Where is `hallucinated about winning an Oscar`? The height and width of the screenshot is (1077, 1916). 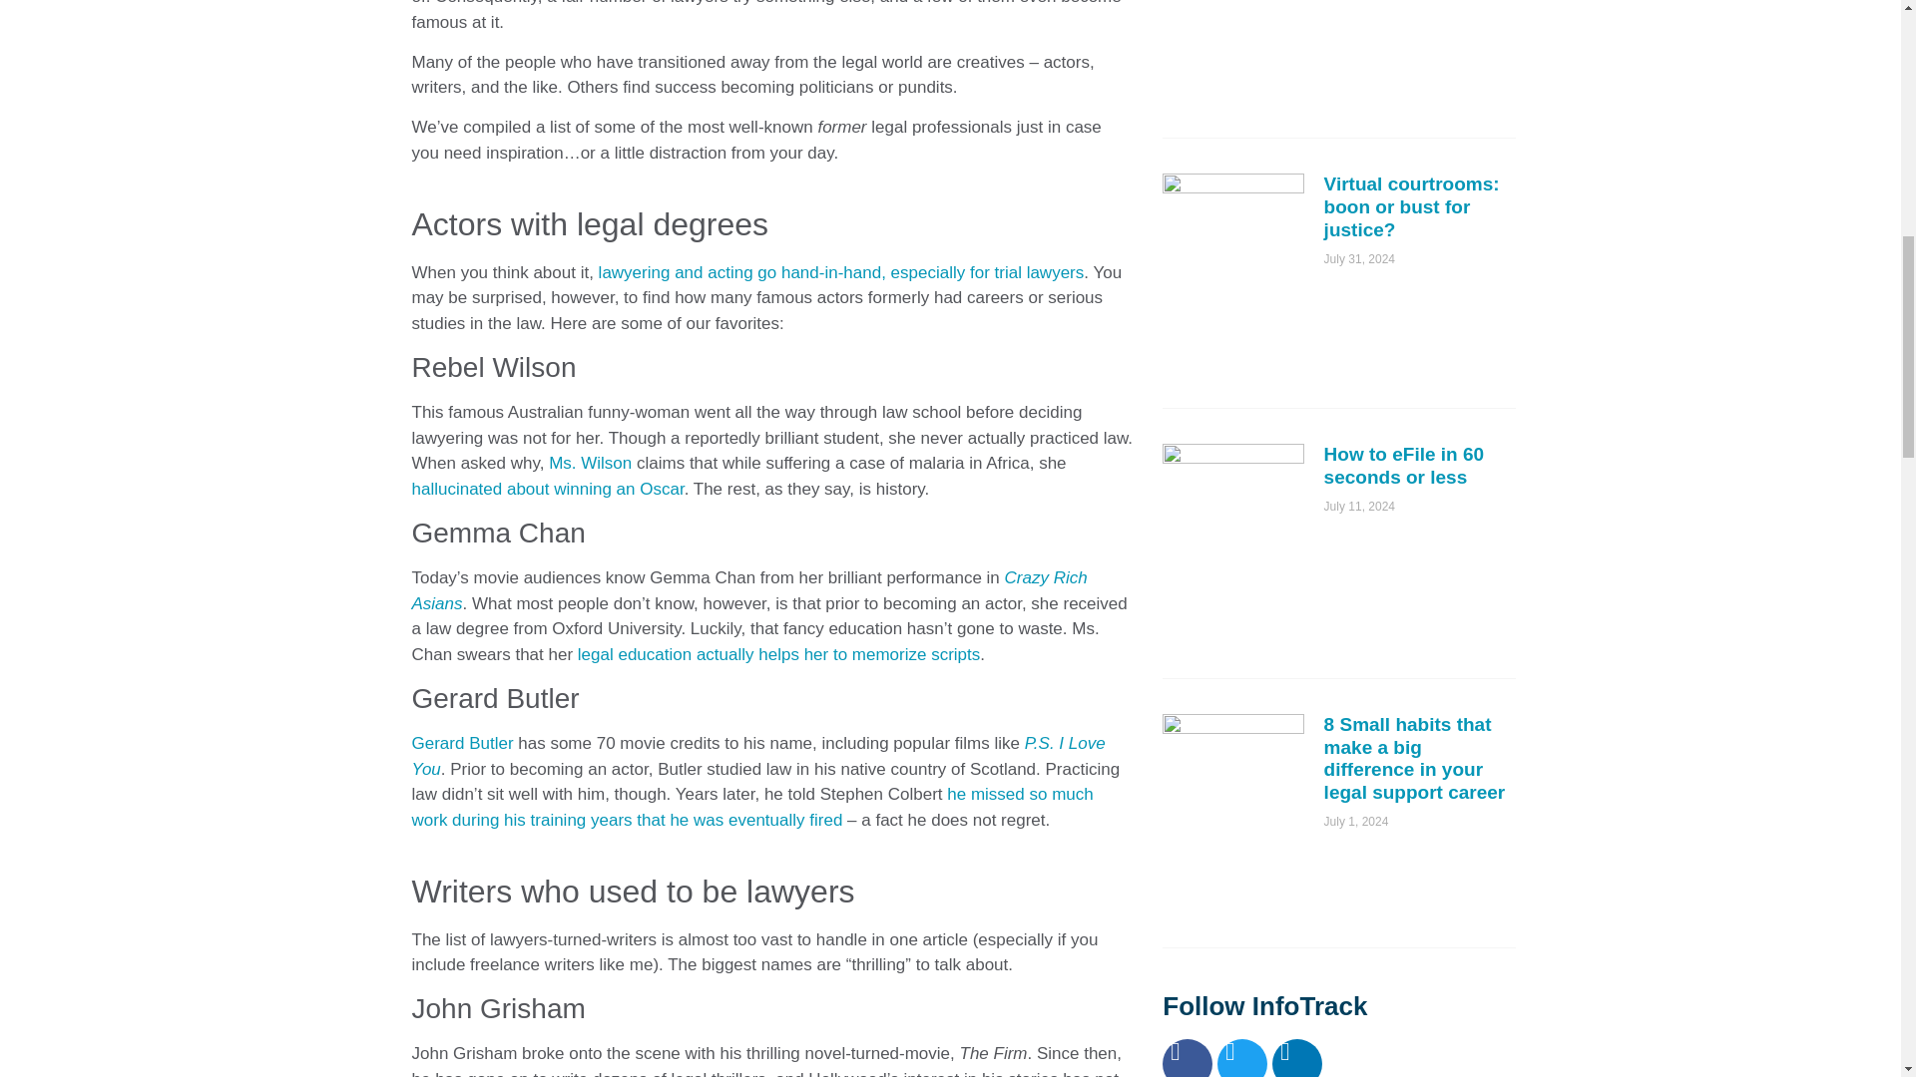 hallucinated about winning an Oscar is located at coordinates (547, 489).